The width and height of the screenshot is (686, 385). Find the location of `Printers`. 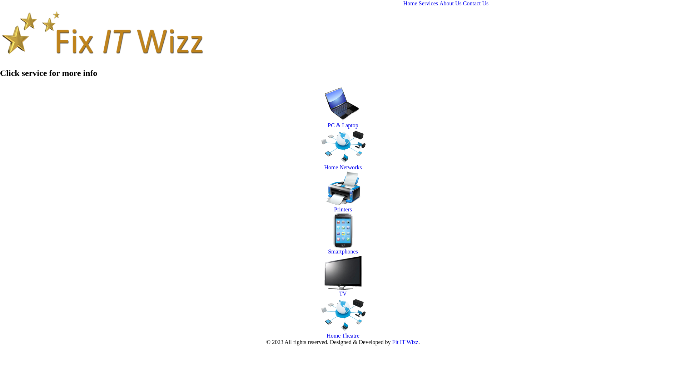

Printers is located at coordinates (343, 210).